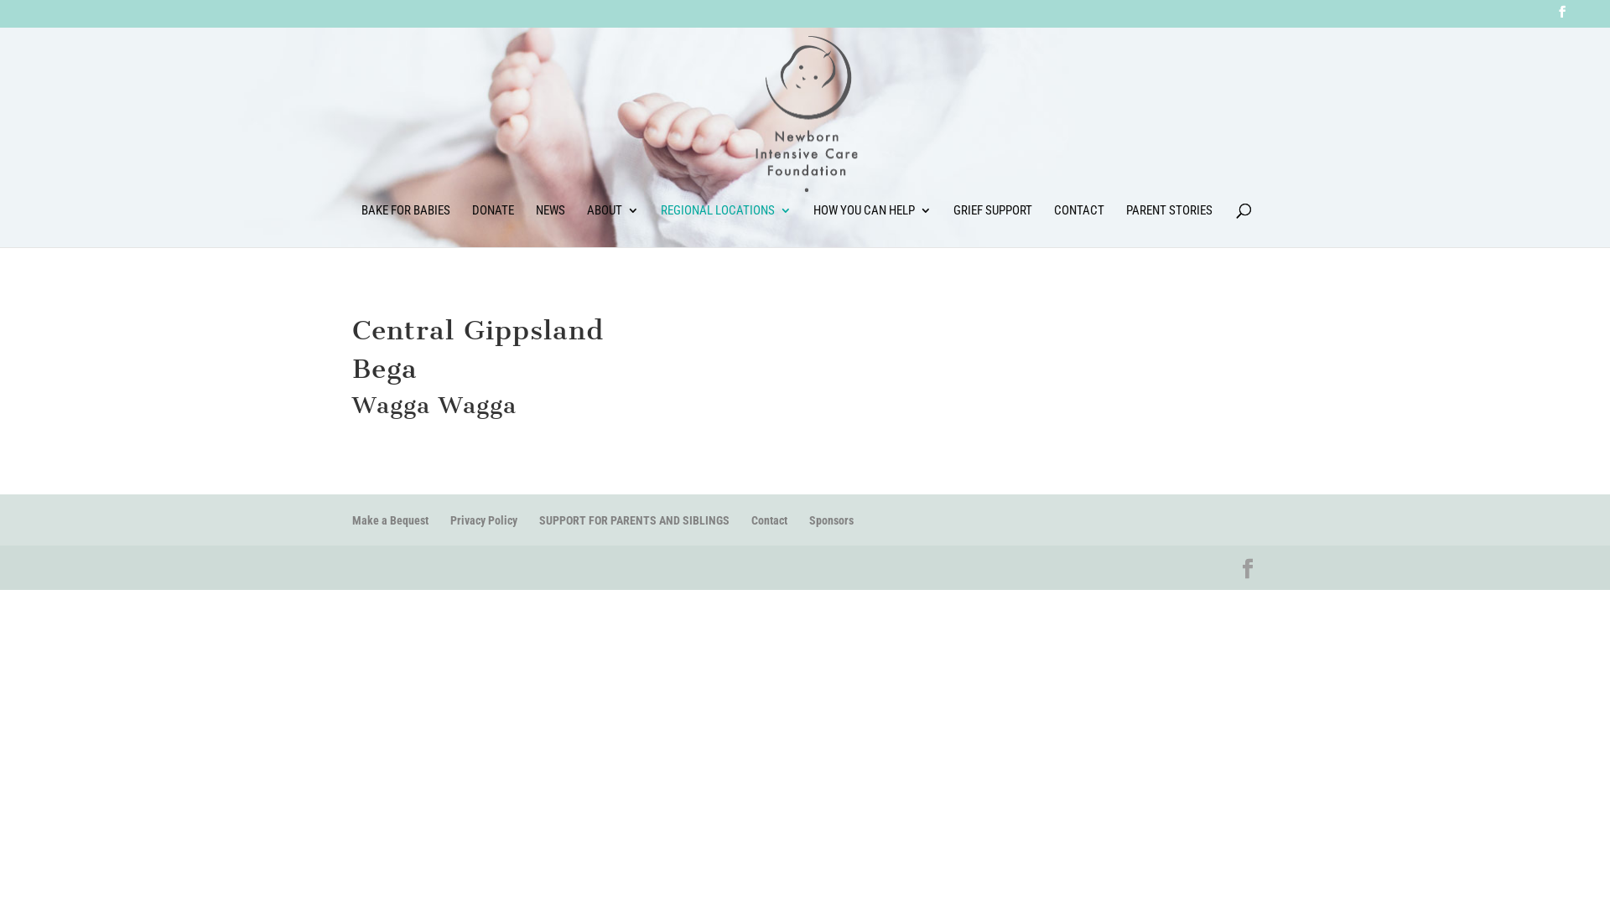 This screenshot has width=1610, height=905. What do you see at coordinates (434, 404) in the screenshot?
I see `Wagga Wagga` at bounding box center [434, 404].